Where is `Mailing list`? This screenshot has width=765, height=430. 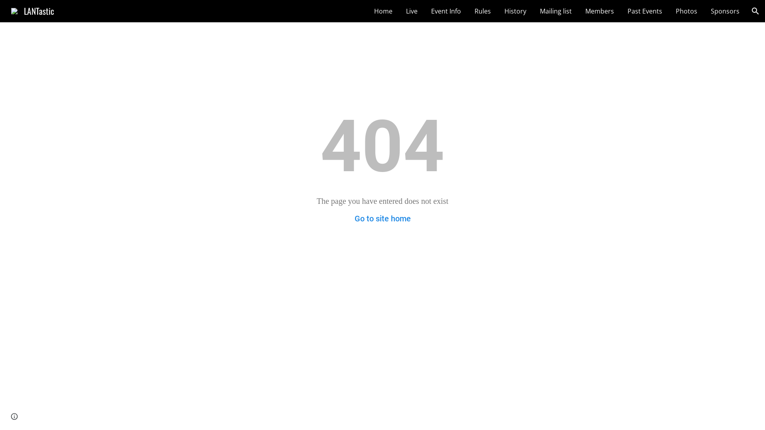
Mailing list is located at coordinates (556, 11).